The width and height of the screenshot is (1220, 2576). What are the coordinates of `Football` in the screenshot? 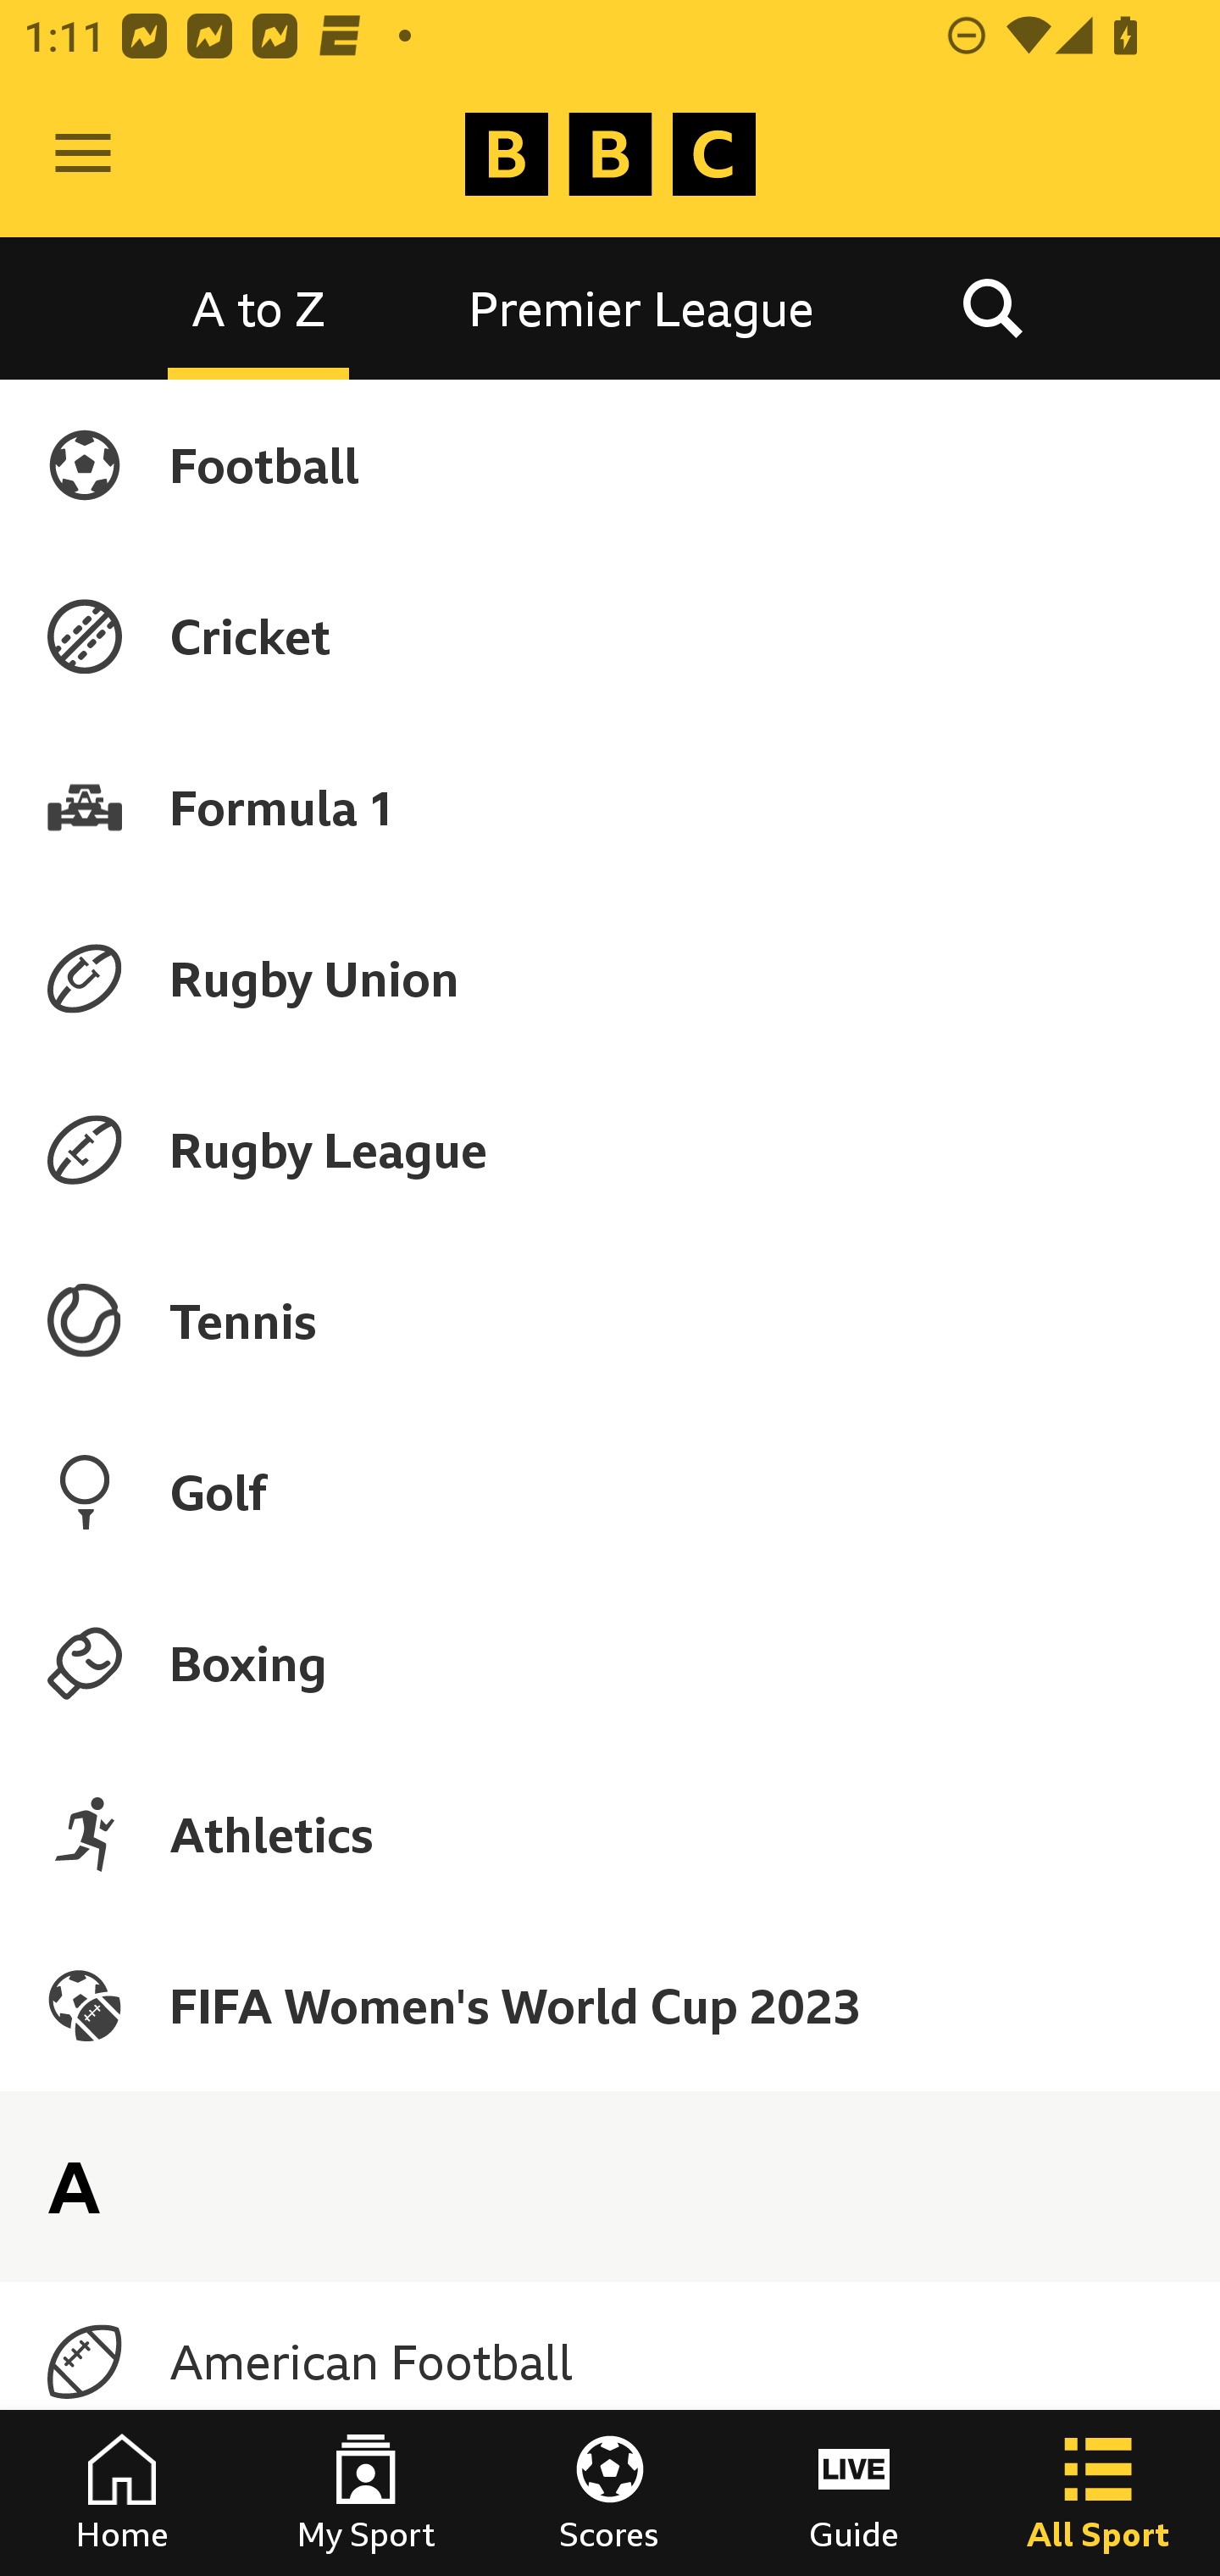 It's located at (610, 464).